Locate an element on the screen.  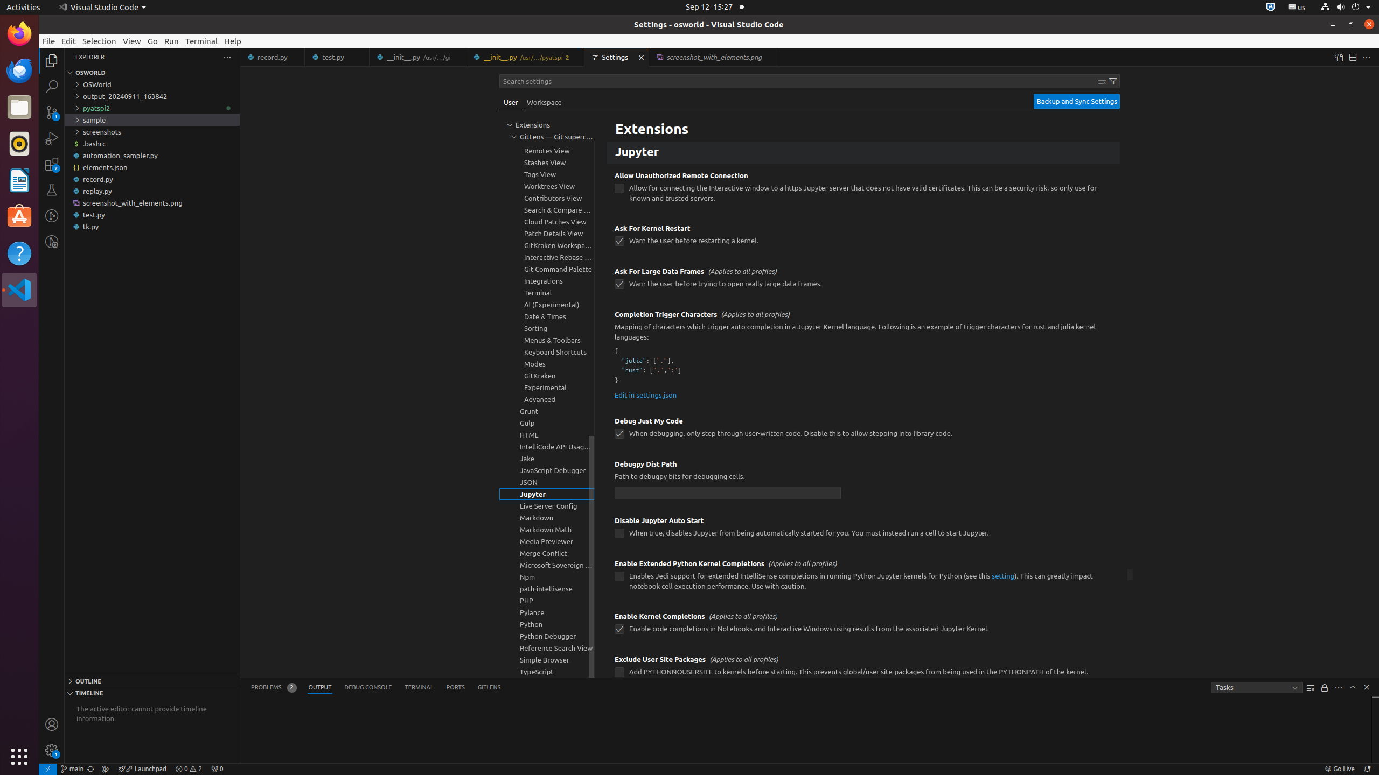
Maximize Panel Size is located at coordinates (1353, 687).